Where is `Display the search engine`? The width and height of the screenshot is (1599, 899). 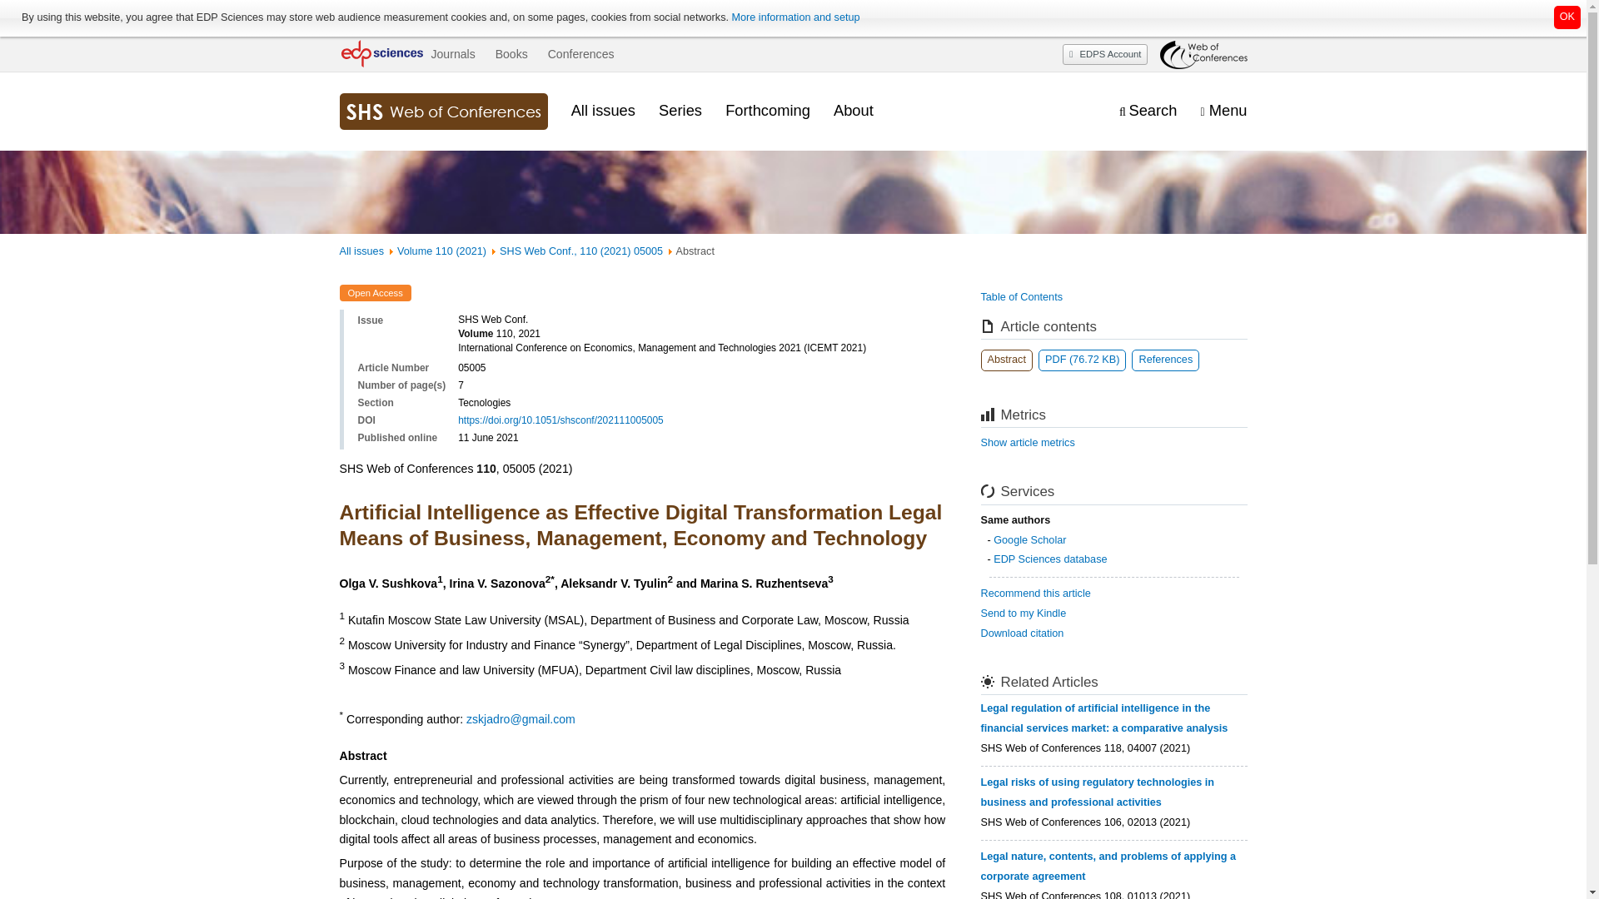
Display the search engine is located at coordinates (1148, 111).